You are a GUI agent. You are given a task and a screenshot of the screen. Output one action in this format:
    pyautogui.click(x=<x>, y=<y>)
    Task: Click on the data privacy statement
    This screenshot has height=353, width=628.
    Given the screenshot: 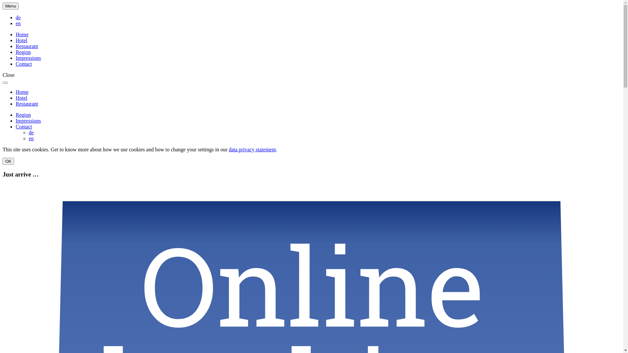 What is the action you would take?
    pyautogui.click(x=252, y=150)
    